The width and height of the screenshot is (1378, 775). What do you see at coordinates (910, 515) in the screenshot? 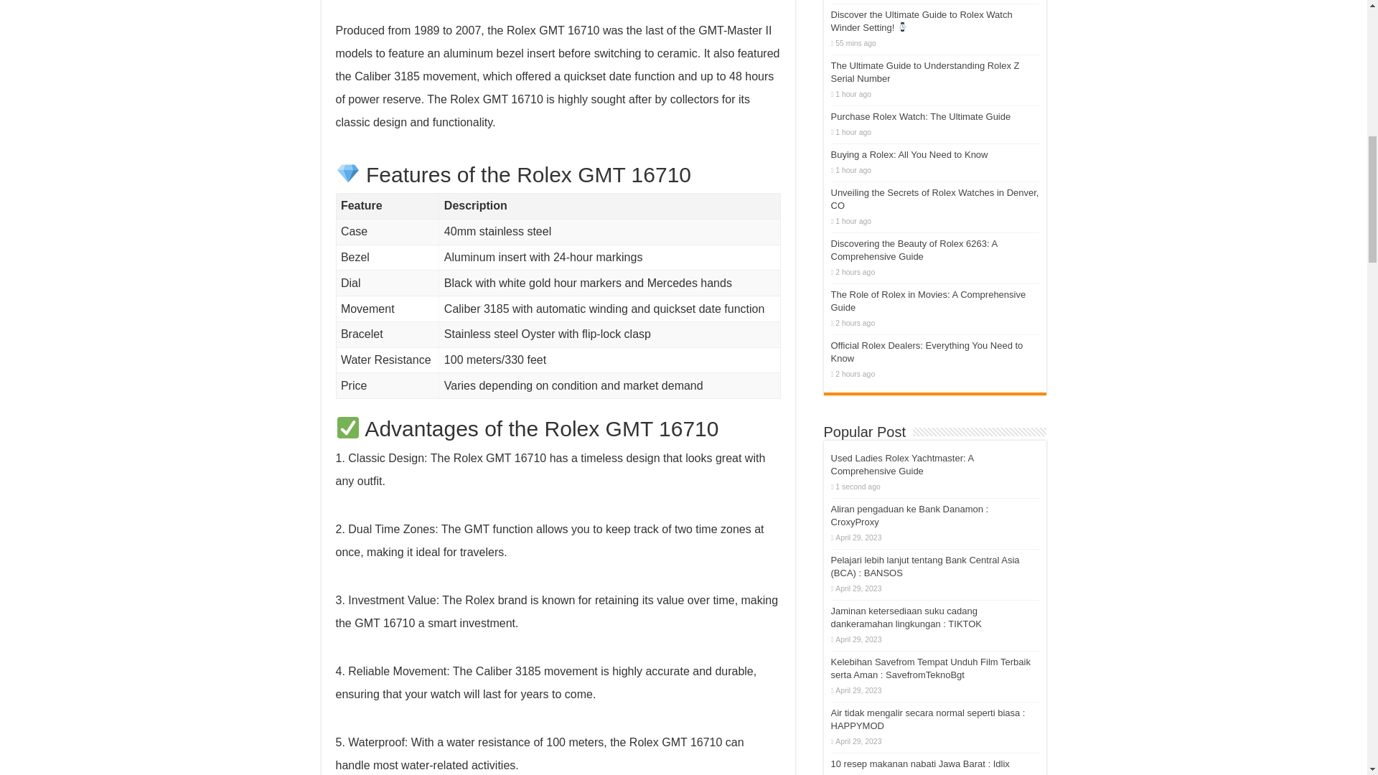
I see `Aliran pengaduan ke Bank Danamon : CroxyProxy` at bounding box center [910, 515].